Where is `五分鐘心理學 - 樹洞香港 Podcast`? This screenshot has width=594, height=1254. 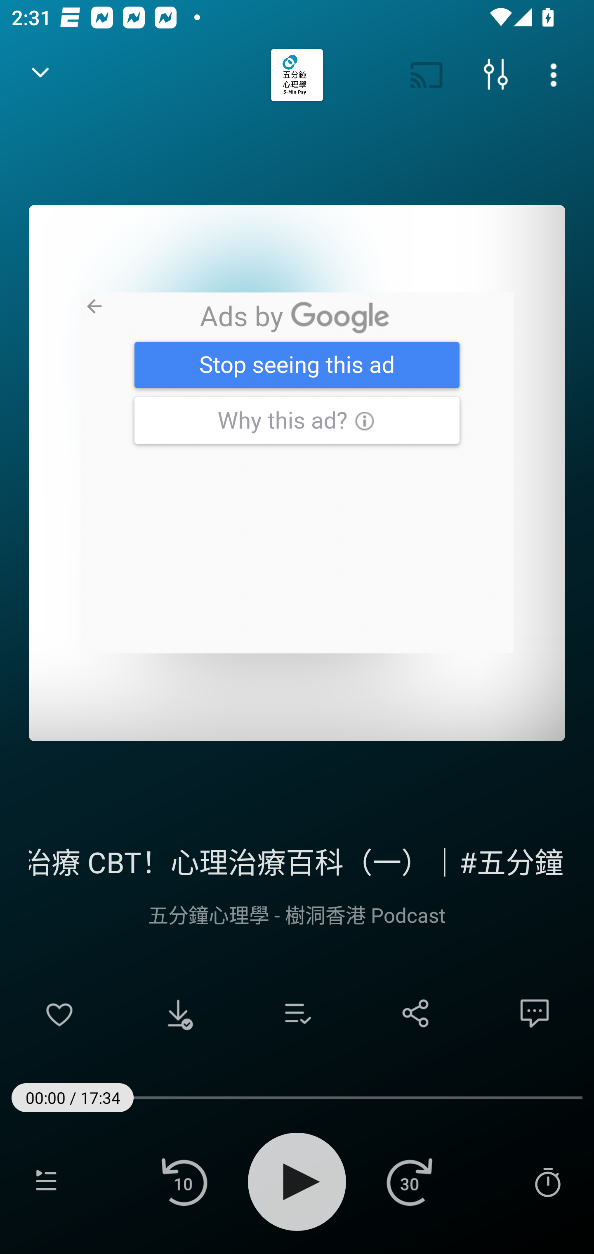
五分鐘心理學 - 樹洞香港 Podcast is located at coordinates (297, 914).